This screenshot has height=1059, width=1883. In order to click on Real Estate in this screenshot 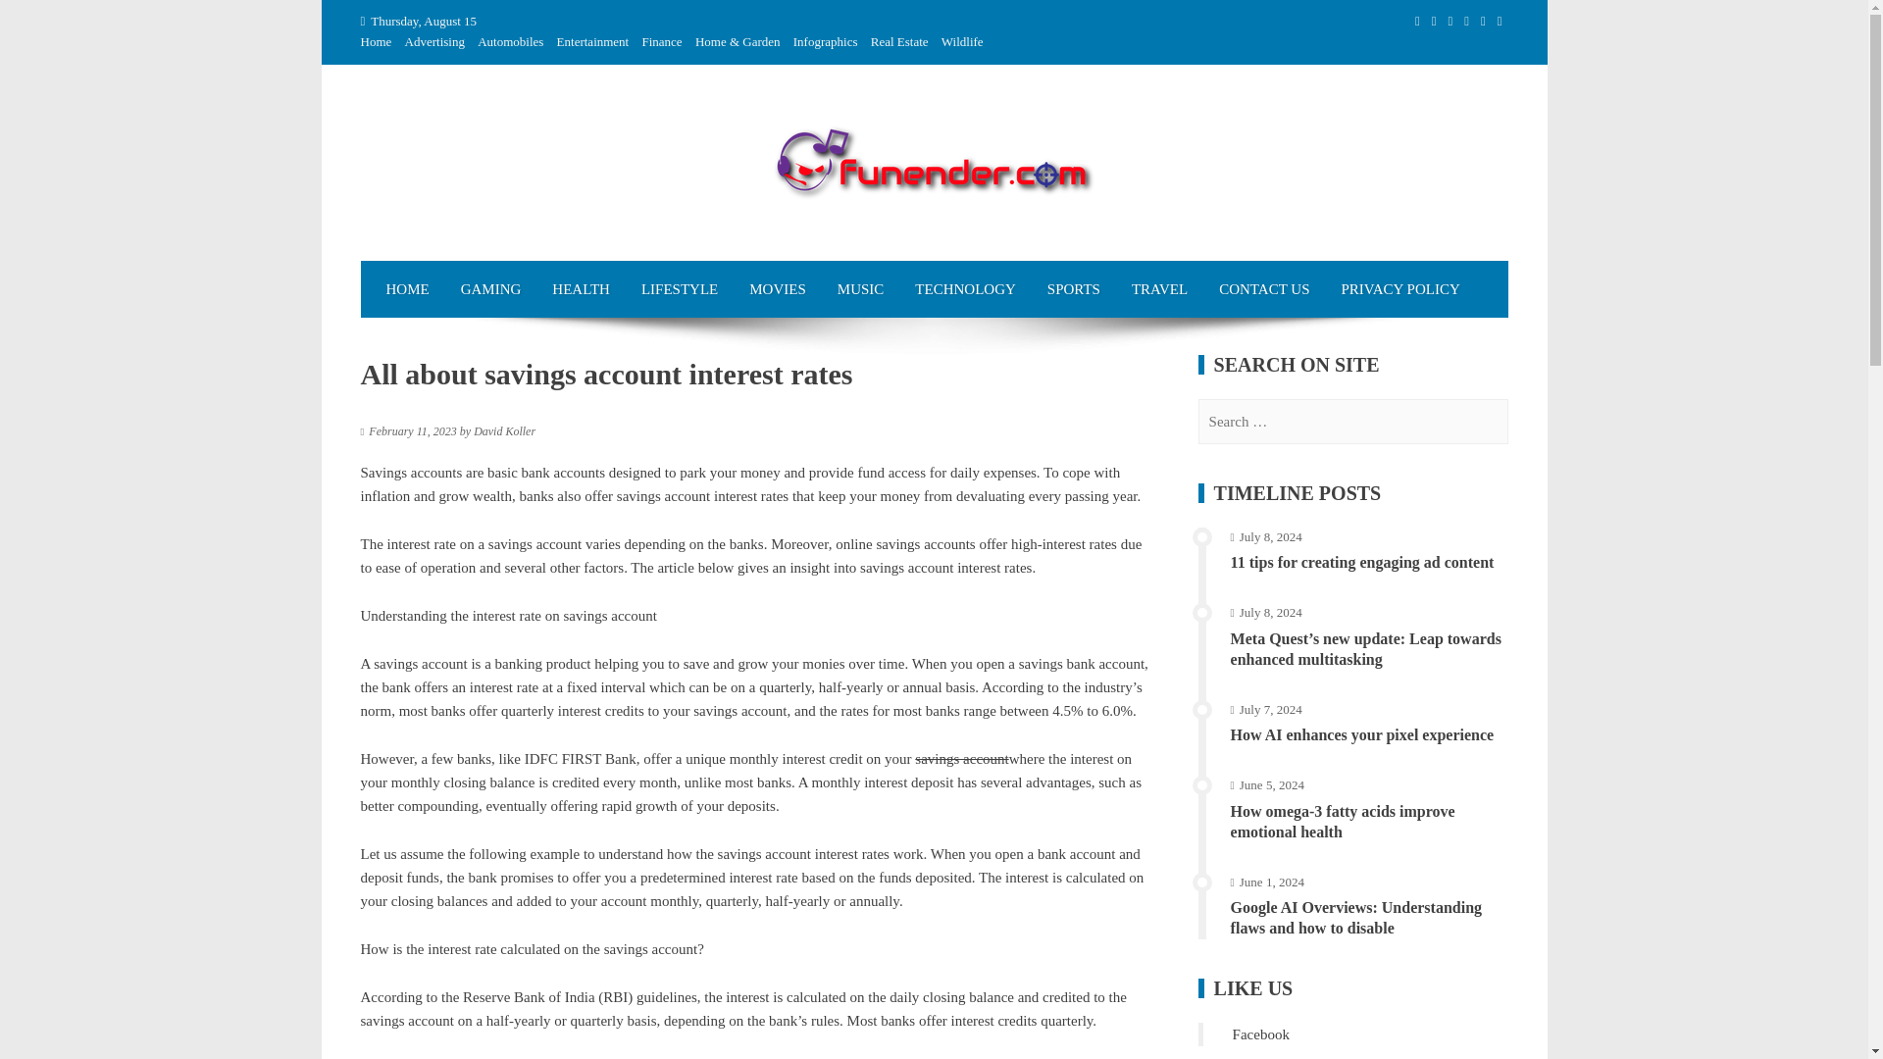, I will do `click(898, 41)`.